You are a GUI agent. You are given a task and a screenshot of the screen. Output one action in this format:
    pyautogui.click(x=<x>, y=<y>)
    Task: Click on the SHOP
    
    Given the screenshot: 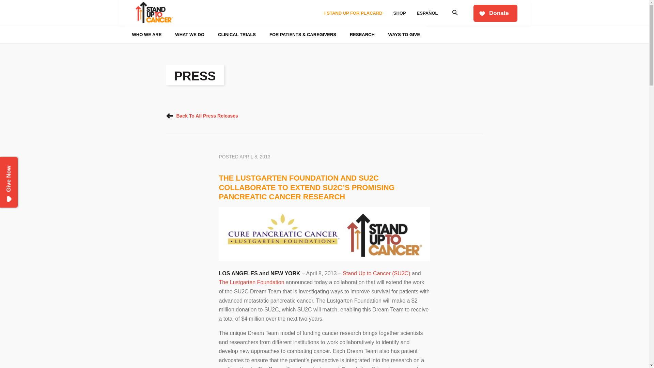 What is the action you would take?
    pyautogui.click(x=399, y=13)
    